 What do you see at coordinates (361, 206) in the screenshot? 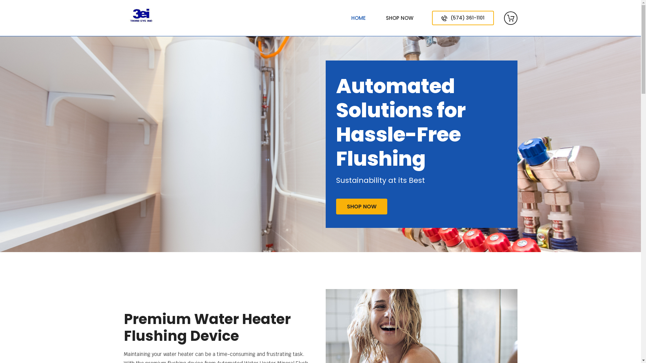
I see `SHOP NOW` at bounding box center [361, 206].